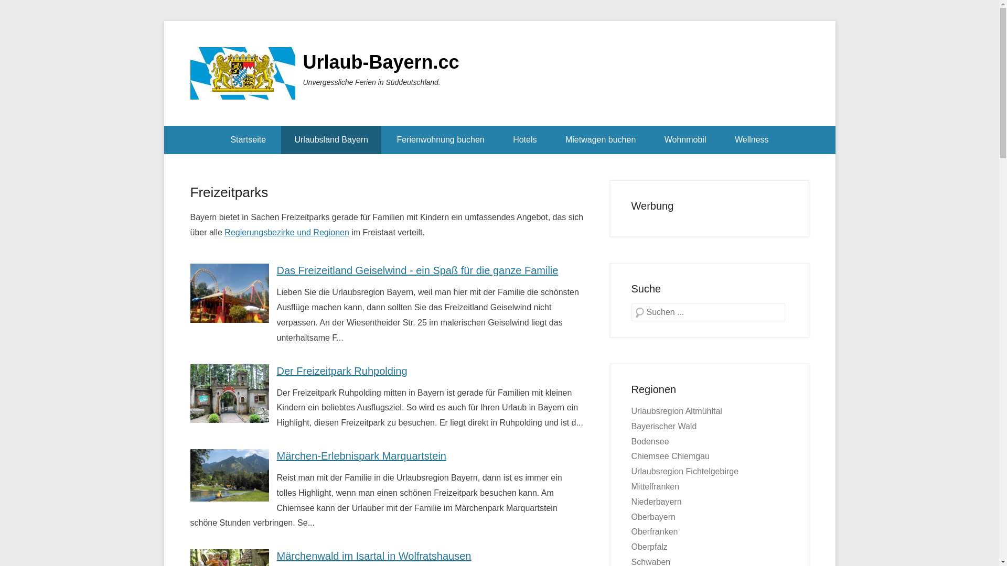 This screenshot has height=566, width=1007. I want to click on Bayerischer Wald, so click(664, 427).